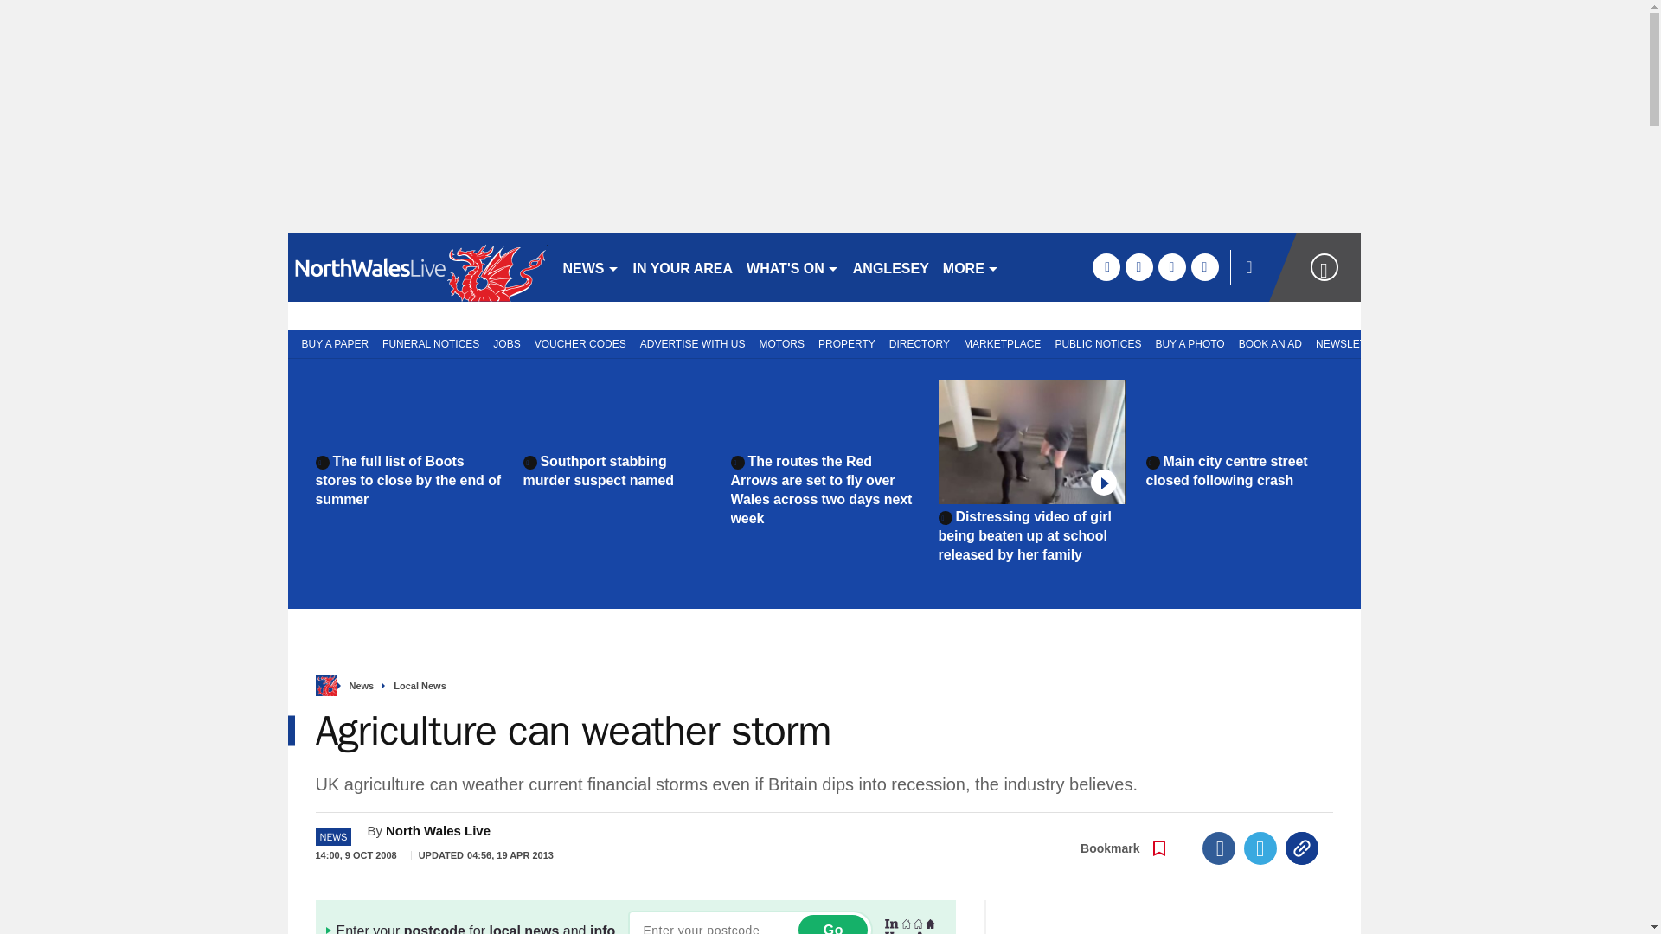 The width and height of the screenshot is (1661, 934). What do you see at coordinates (846, 342) in the screenshot?
I see `PROPERTY` at bounding box center [846, 342].